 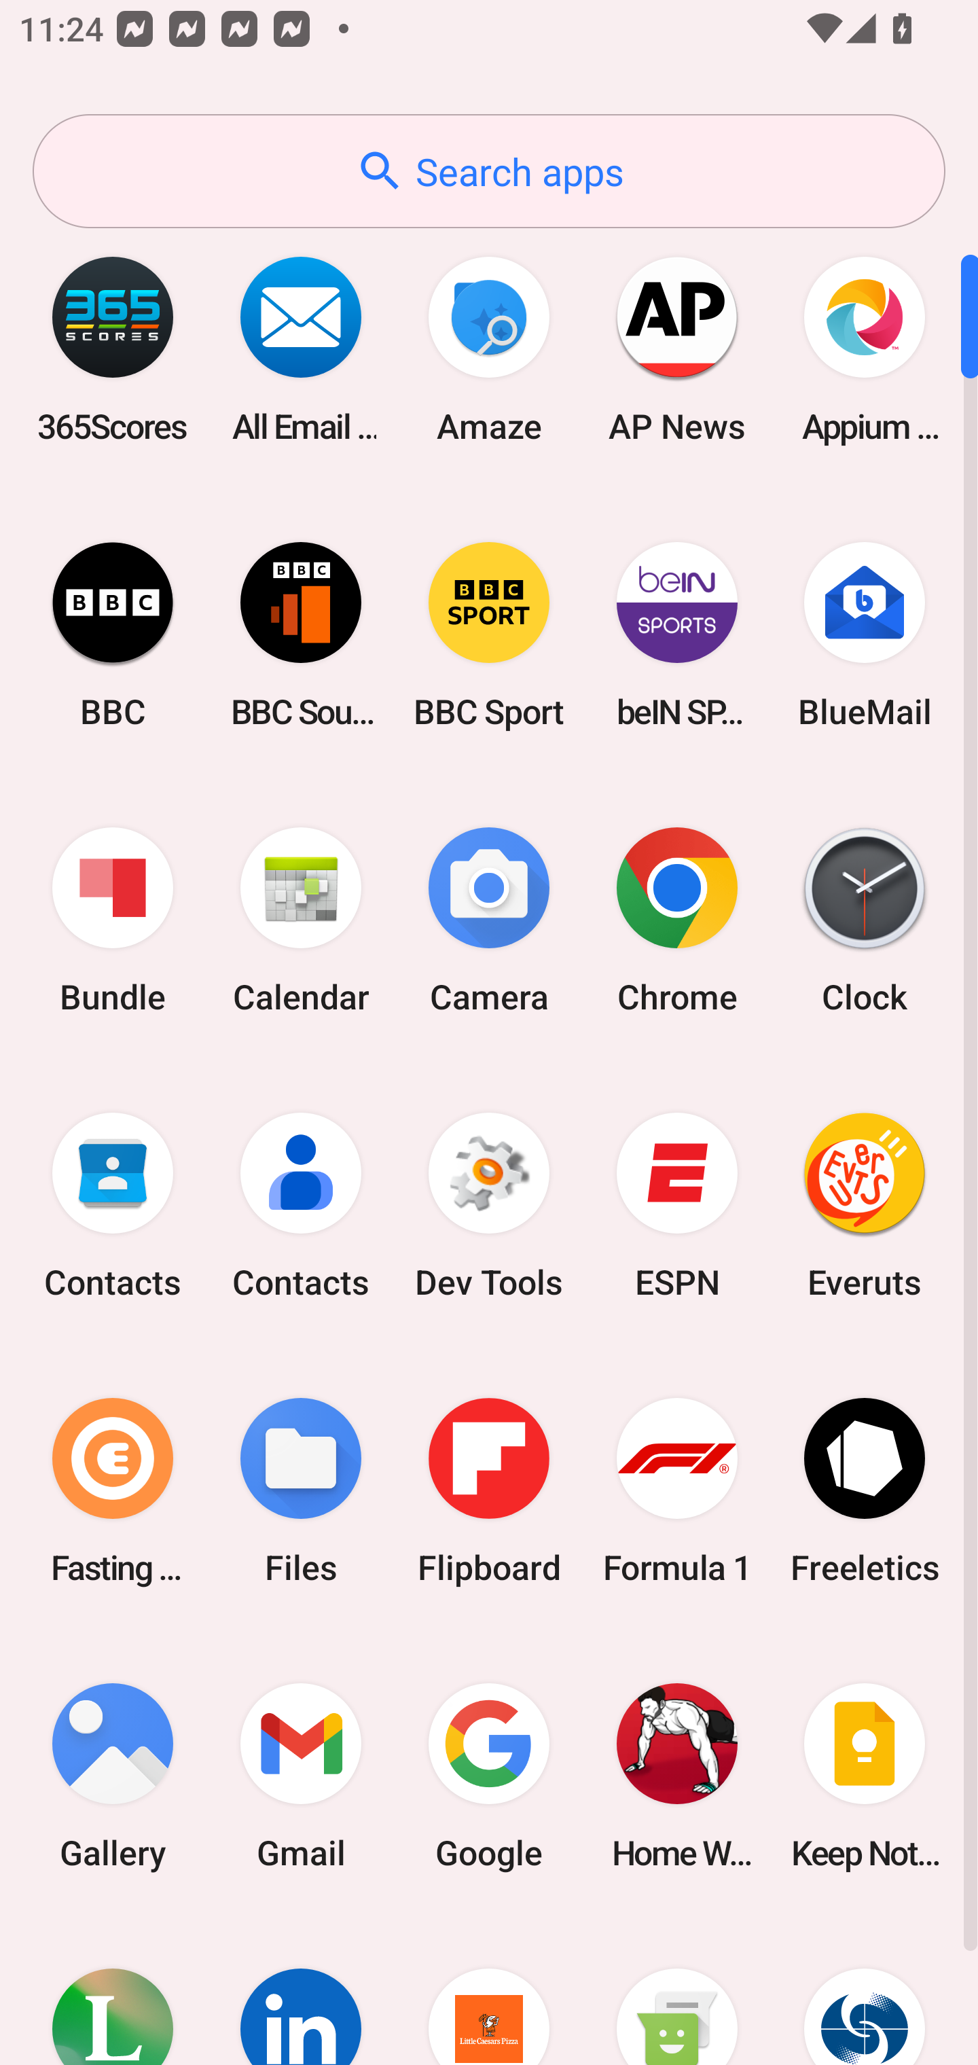 I want to click on Files, so click(x=301, y=1490).